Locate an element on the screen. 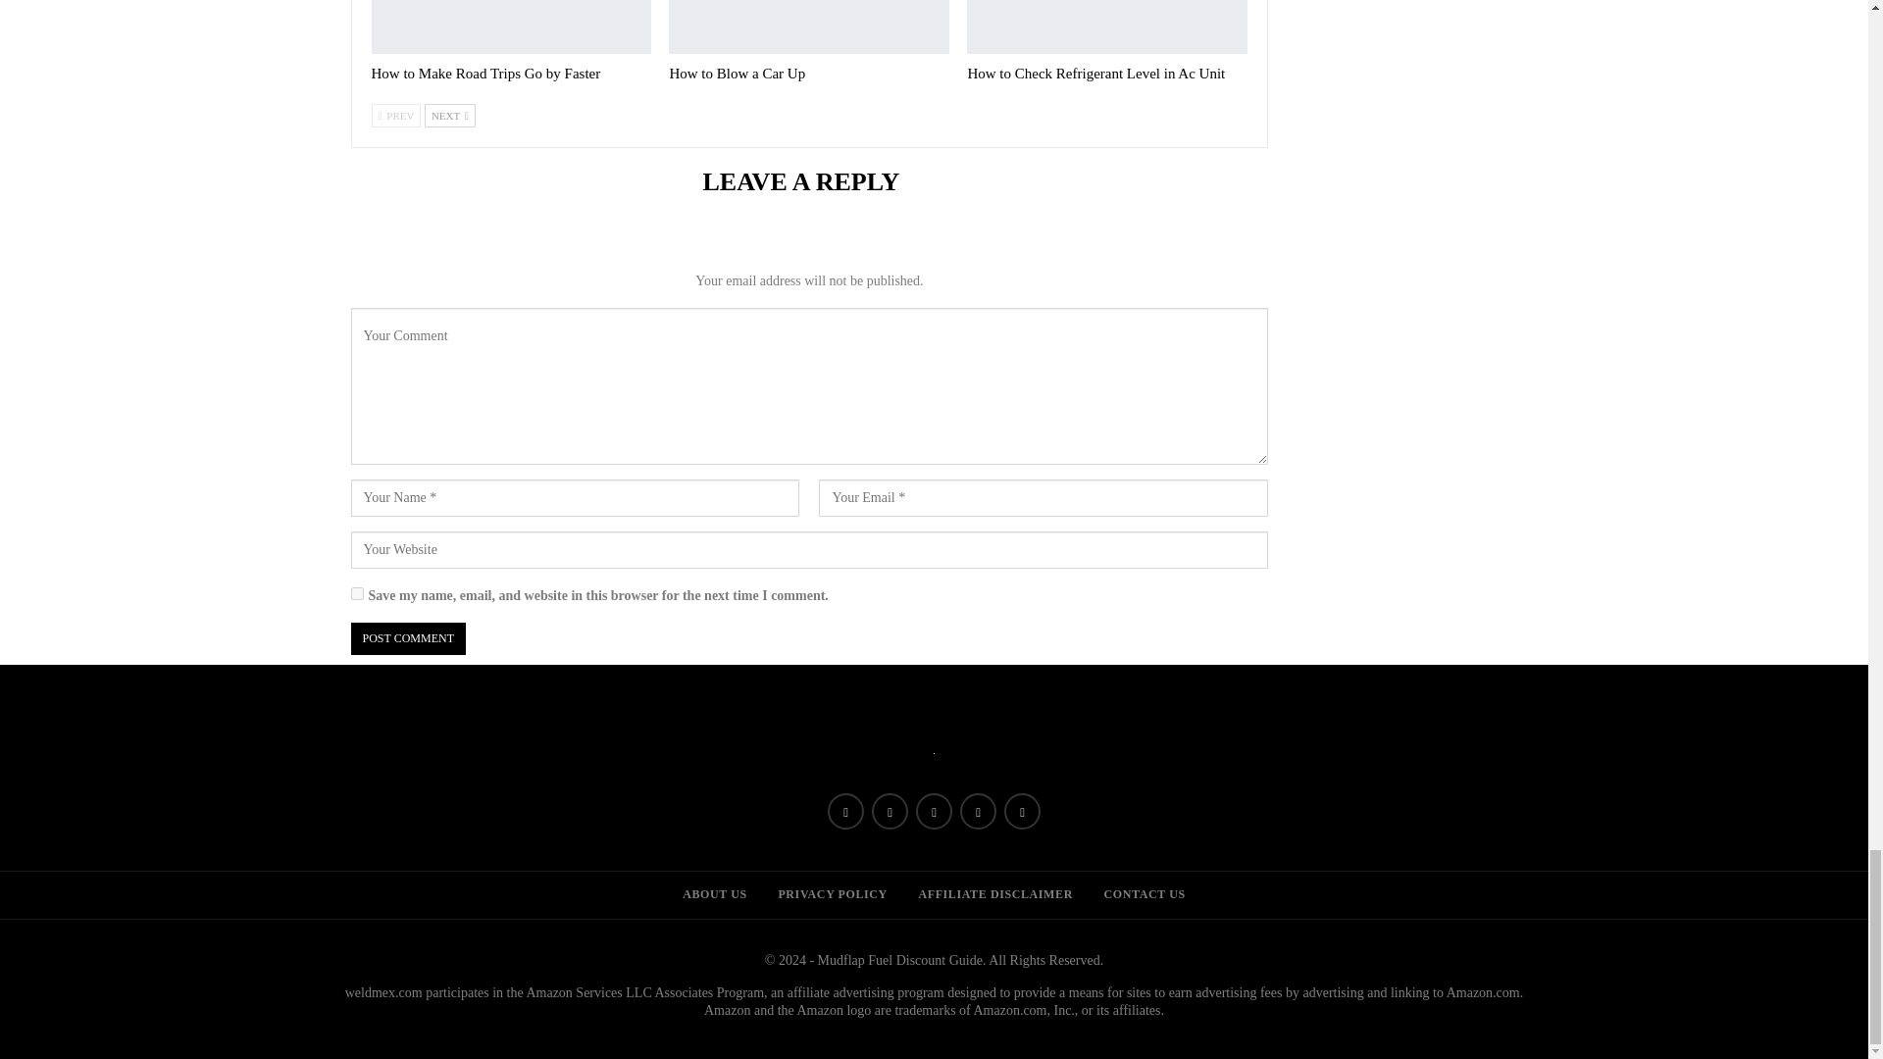 The height and width of the screenshot is (1059, 1883). How to Check Refrigerant Level in Ac Unit is located at coordinates (1096, 73).